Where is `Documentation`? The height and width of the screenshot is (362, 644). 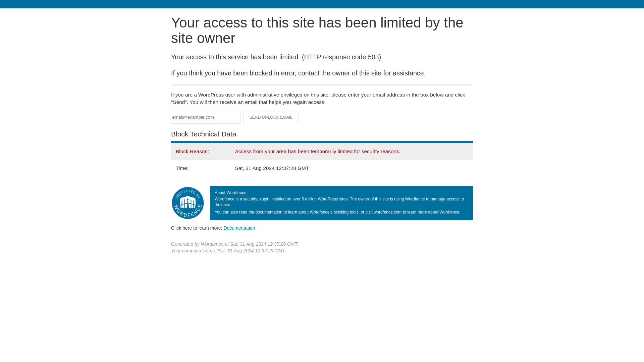 Documentation is located at coordinates (239, 228).